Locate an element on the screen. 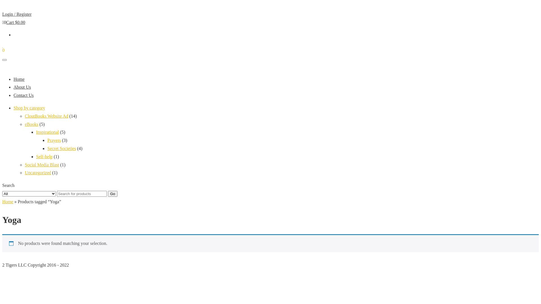 The height and width of the screenshot is (304, 541). About Us is located at coordinates (22, 87).